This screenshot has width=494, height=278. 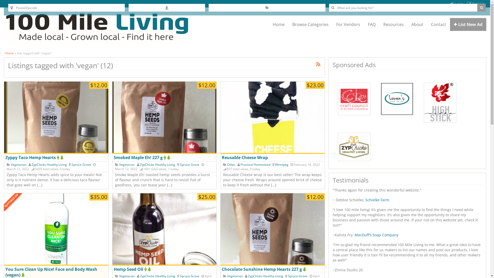 I want to click on FAQ, so click(x=372, y=24).